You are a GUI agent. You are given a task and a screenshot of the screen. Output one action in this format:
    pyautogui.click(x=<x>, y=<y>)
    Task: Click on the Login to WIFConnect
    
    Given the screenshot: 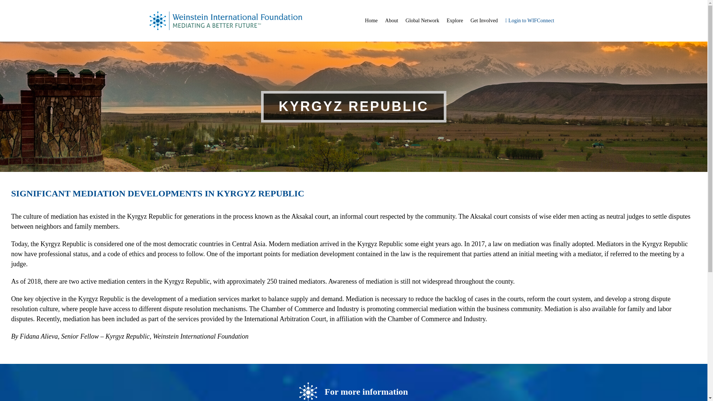 What is the action you would take?
    pyautogui.click(x=529, y=21)
    